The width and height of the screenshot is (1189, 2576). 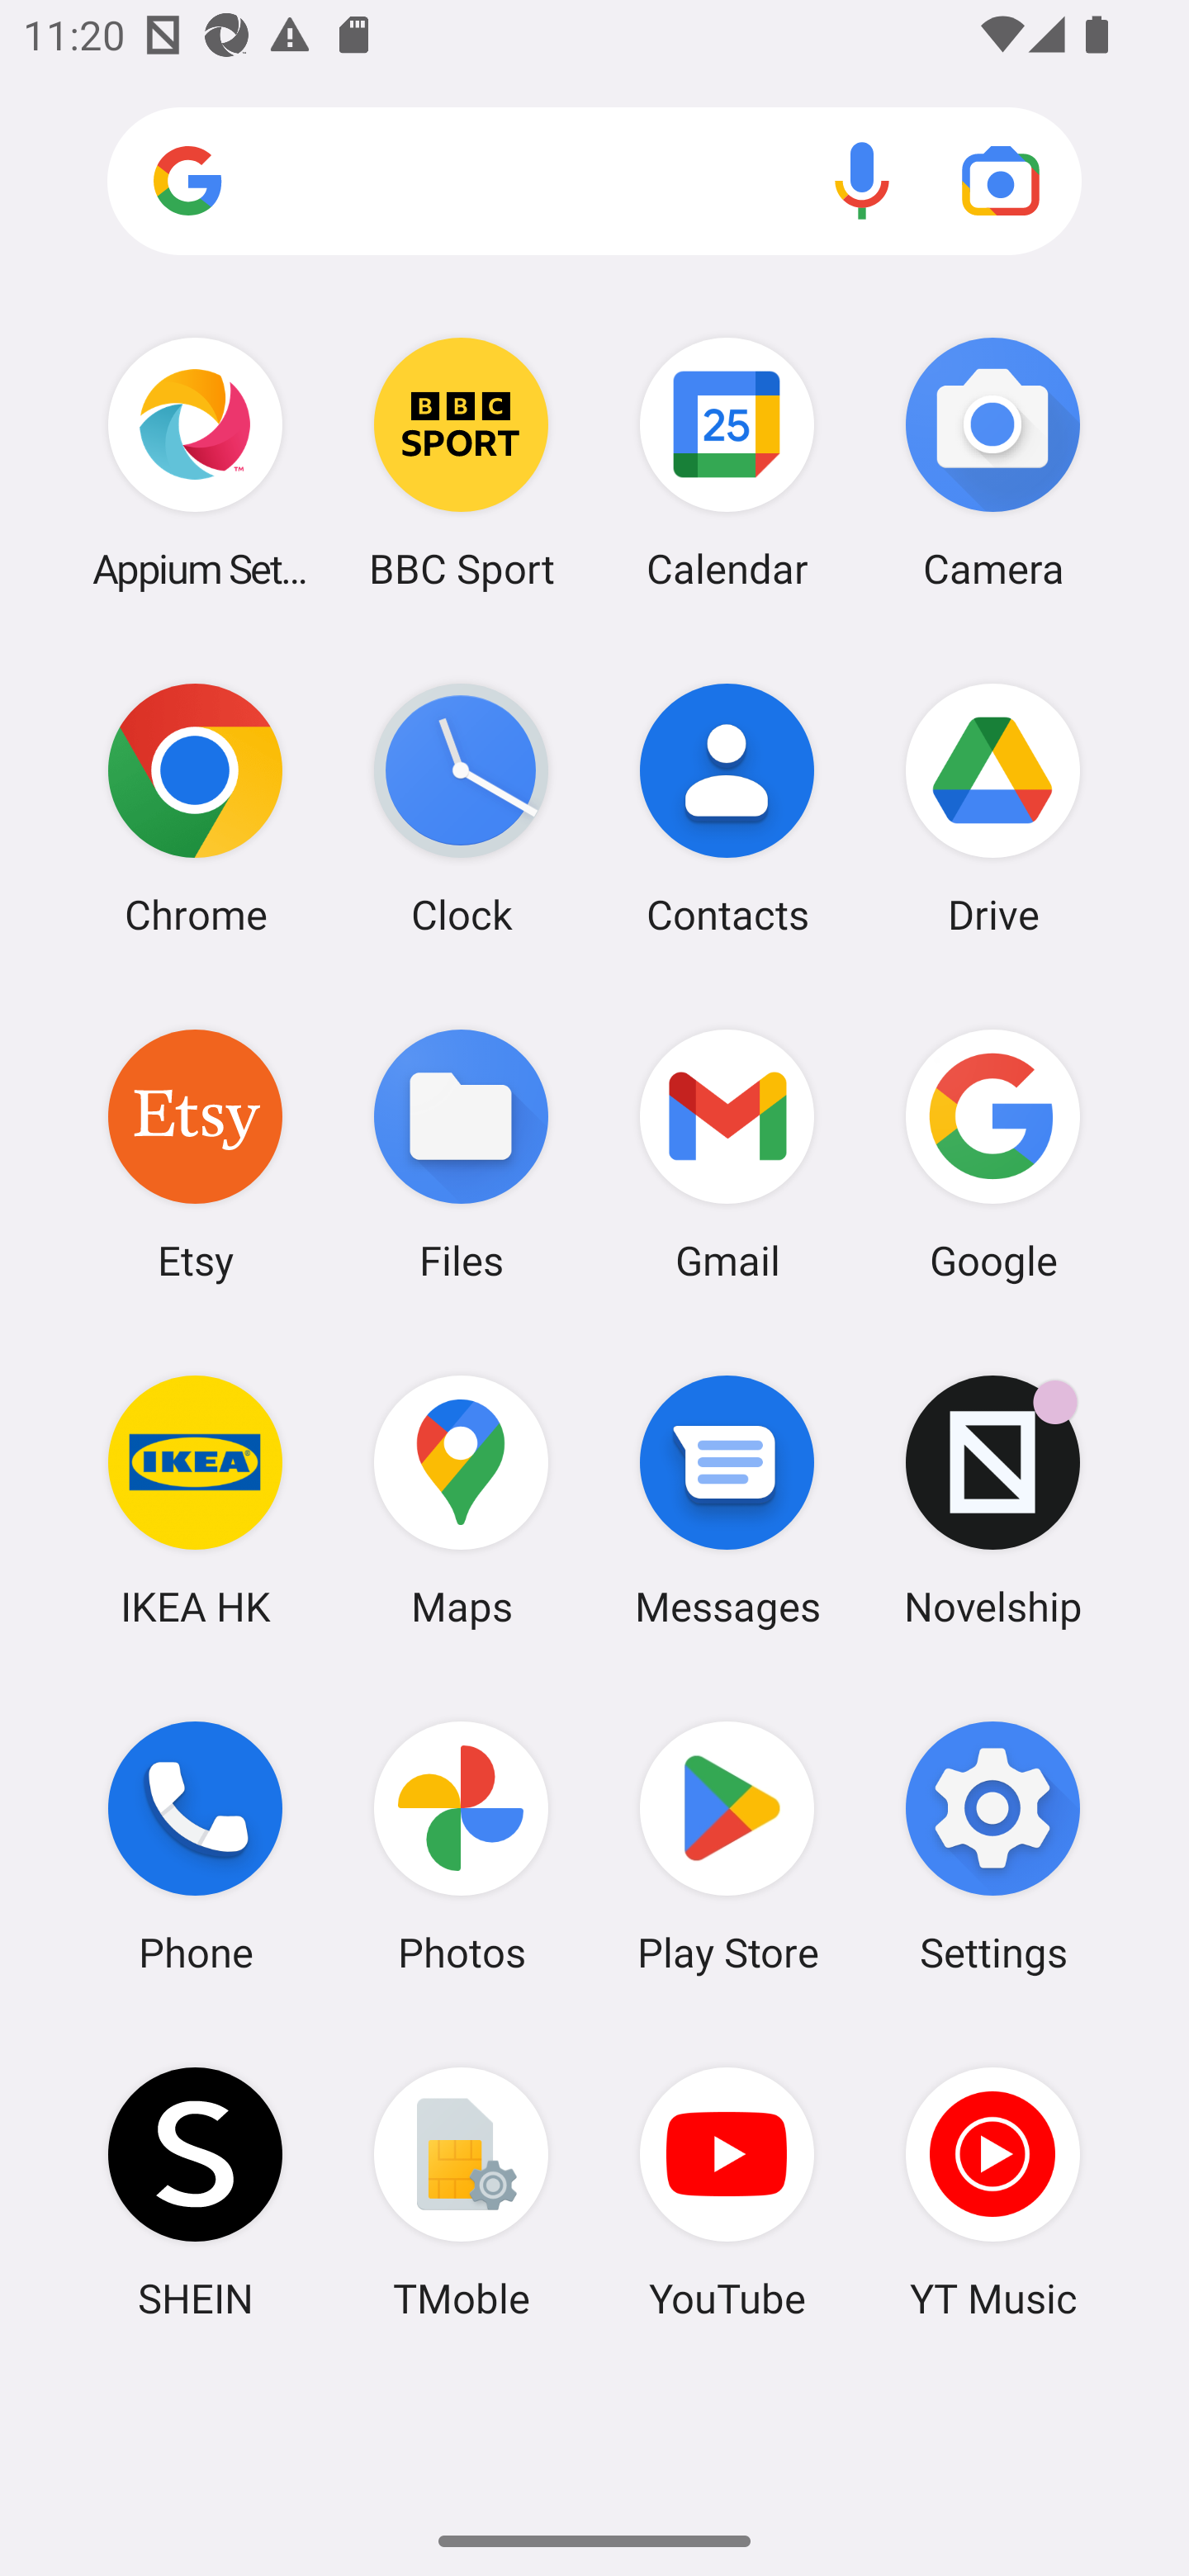 What do you see at coordinates (461, 2192) in the screenshot?
I see `TMoble` at bounding box center [461, 2192].